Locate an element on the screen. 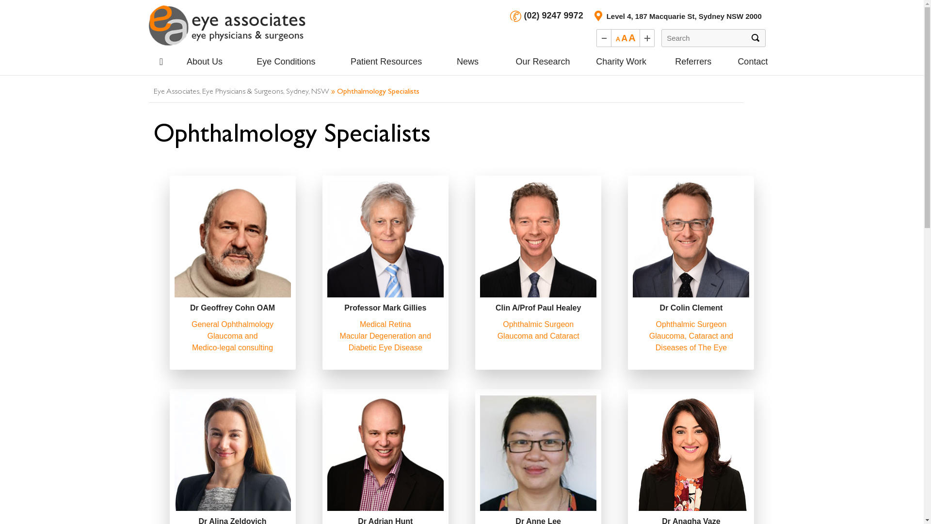  (02) 9247 9972 is located at coordinates (546, 16).